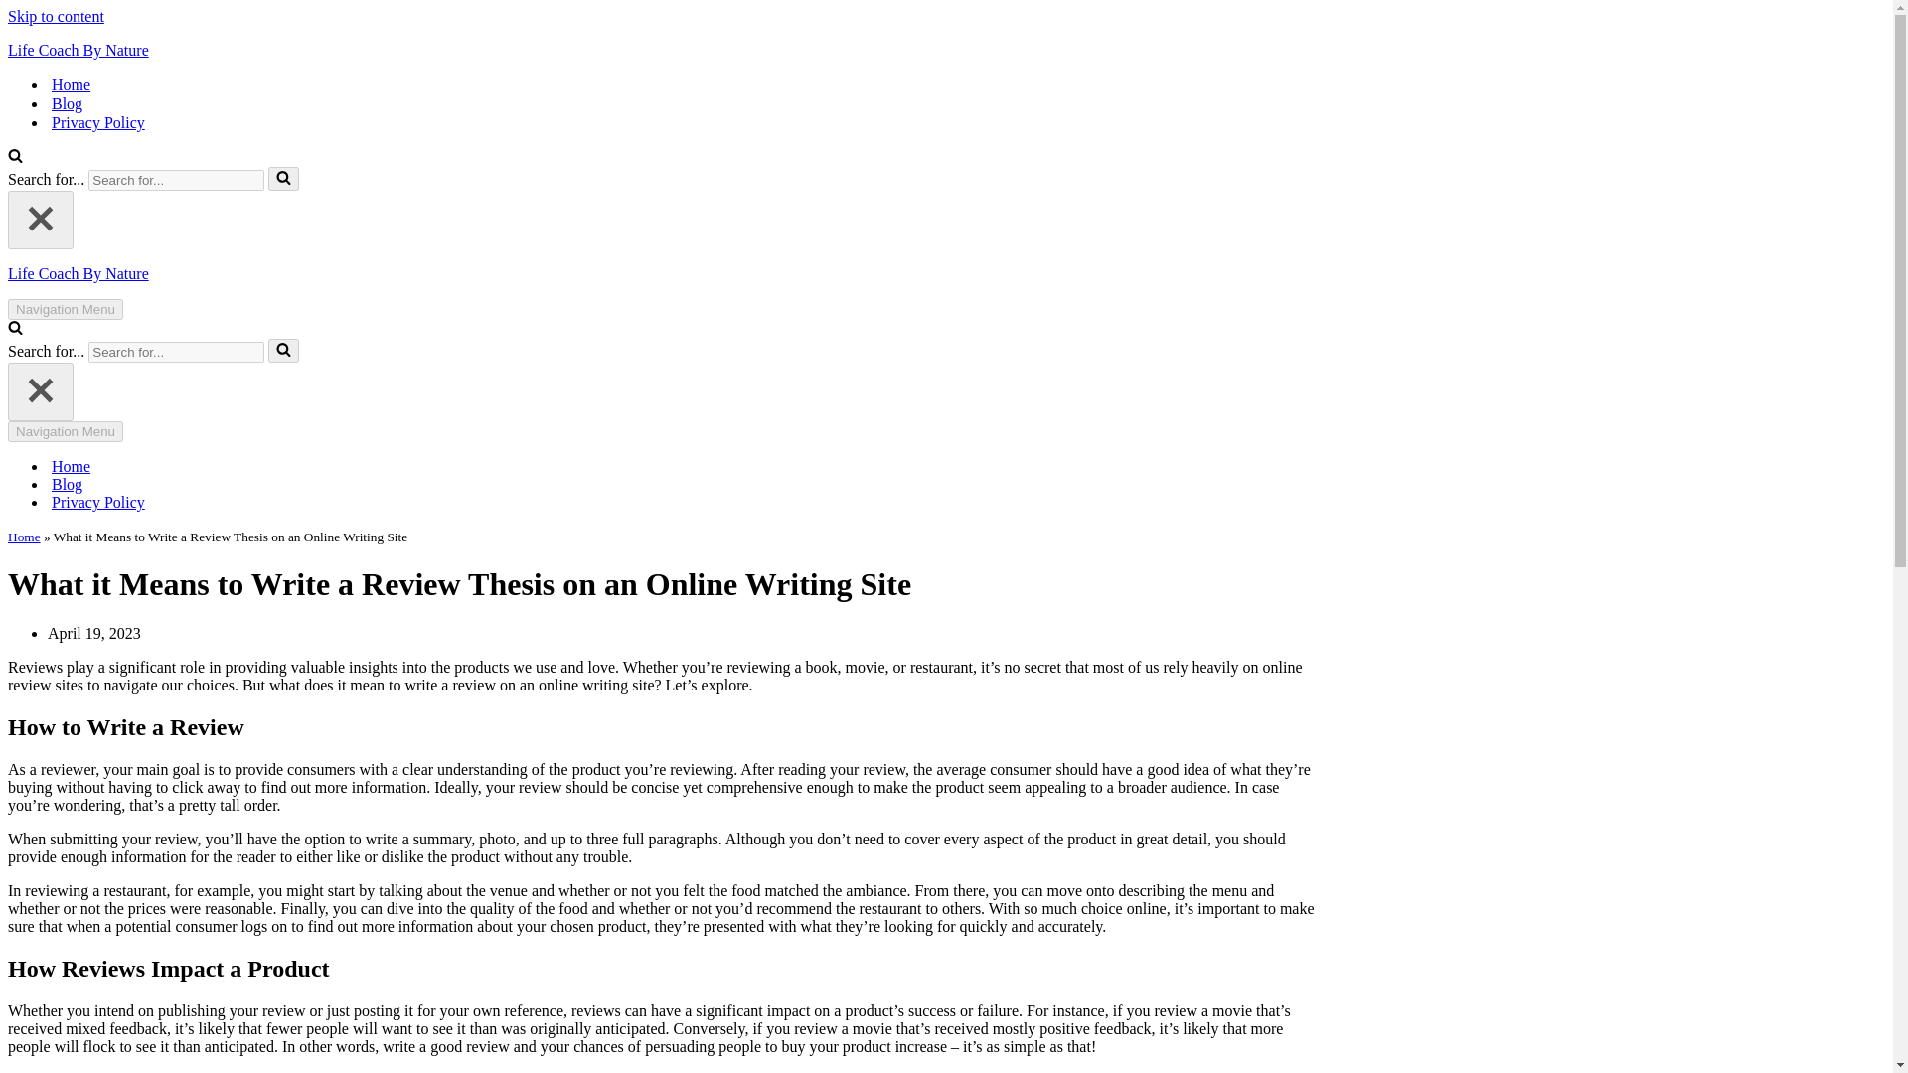 The height and width of the screenshot is (1073, 1908). I want to click on Home, so click(70, 467).